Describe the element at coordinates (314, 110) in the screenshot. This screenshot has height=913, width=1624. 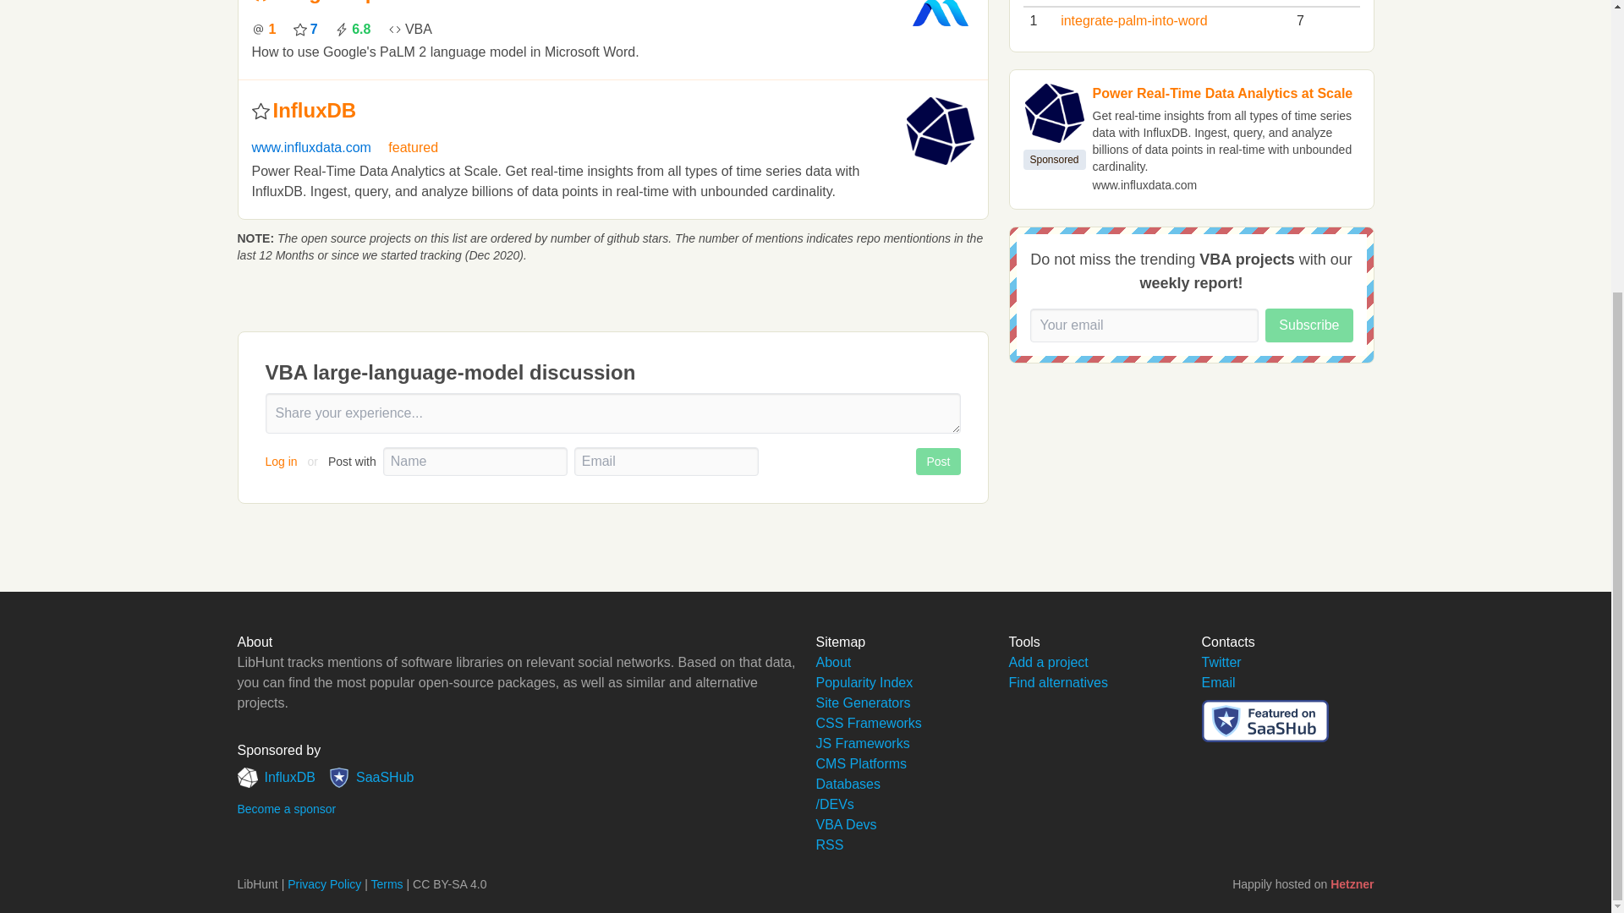
I see `InfluxDB` at that location.